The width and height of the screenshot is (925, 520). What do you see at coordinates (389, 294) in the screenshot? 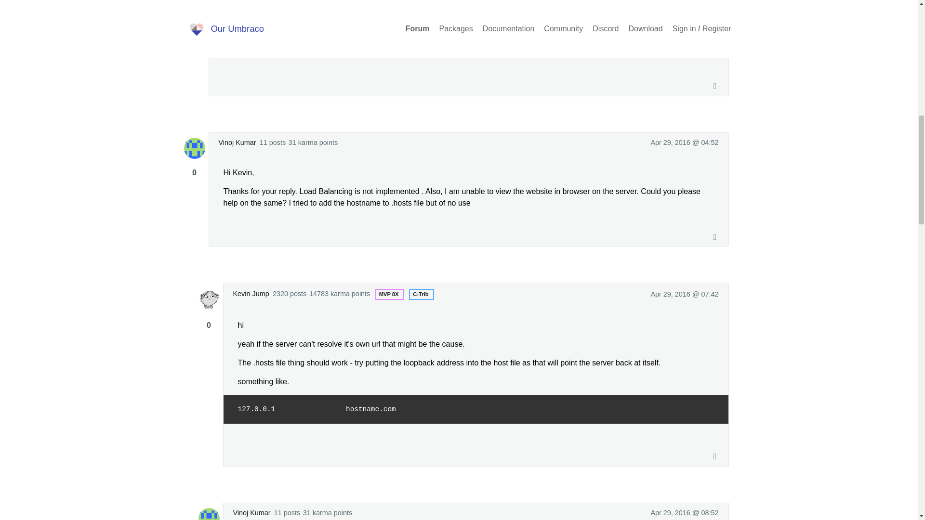
I see `MVP 8X` at bounding box center [389, 294].